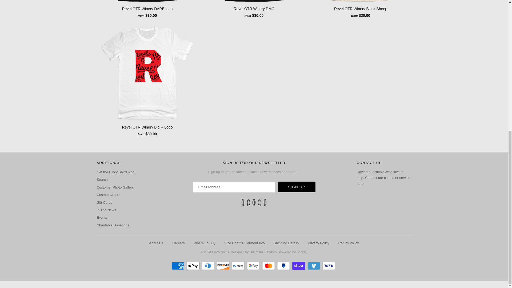 This screenshot has height=288, width=512. What do you see at coordinates (209, 266) in the screenshot?
I see `Diners Club` at bounding box center [209, 266].